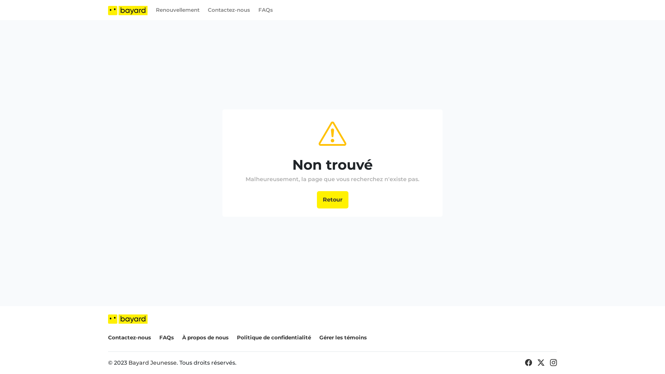  I want to click on FAQs, so click(167, 338).